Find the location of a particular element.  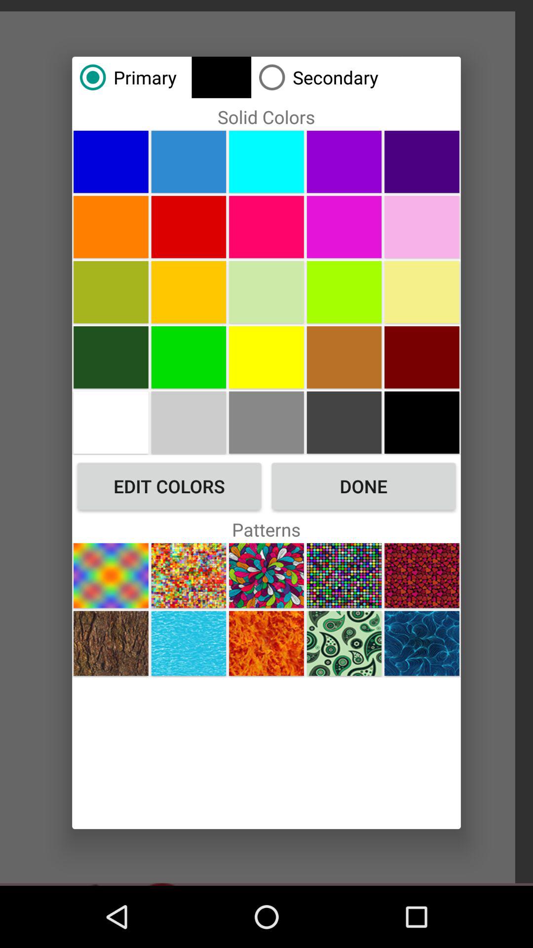

select red is located at coordinates (421, 357).